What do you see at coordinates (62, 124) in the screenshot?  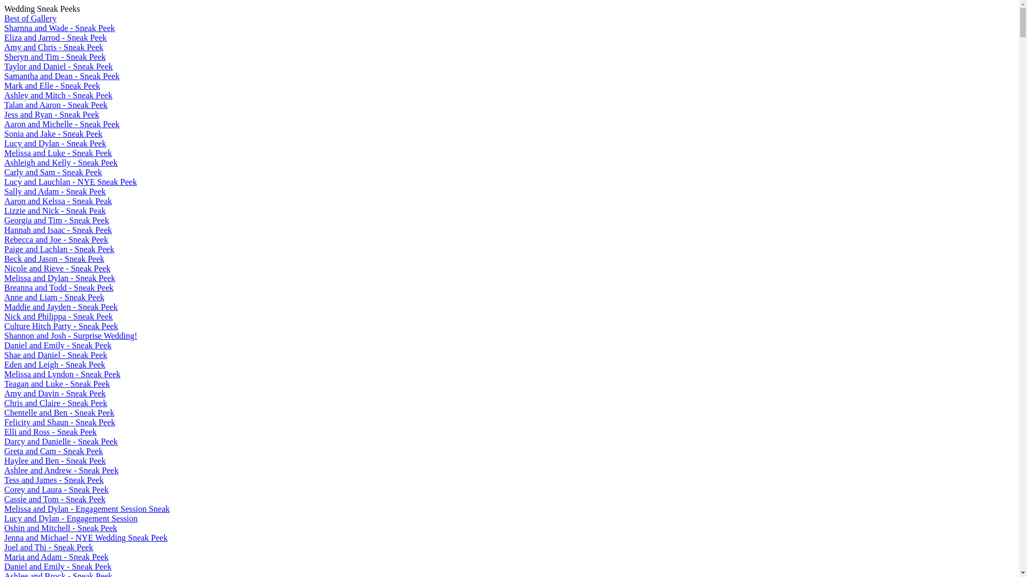 I see `Aaron and Michelle - Sneak Peek` at bounding box center [62, 124].